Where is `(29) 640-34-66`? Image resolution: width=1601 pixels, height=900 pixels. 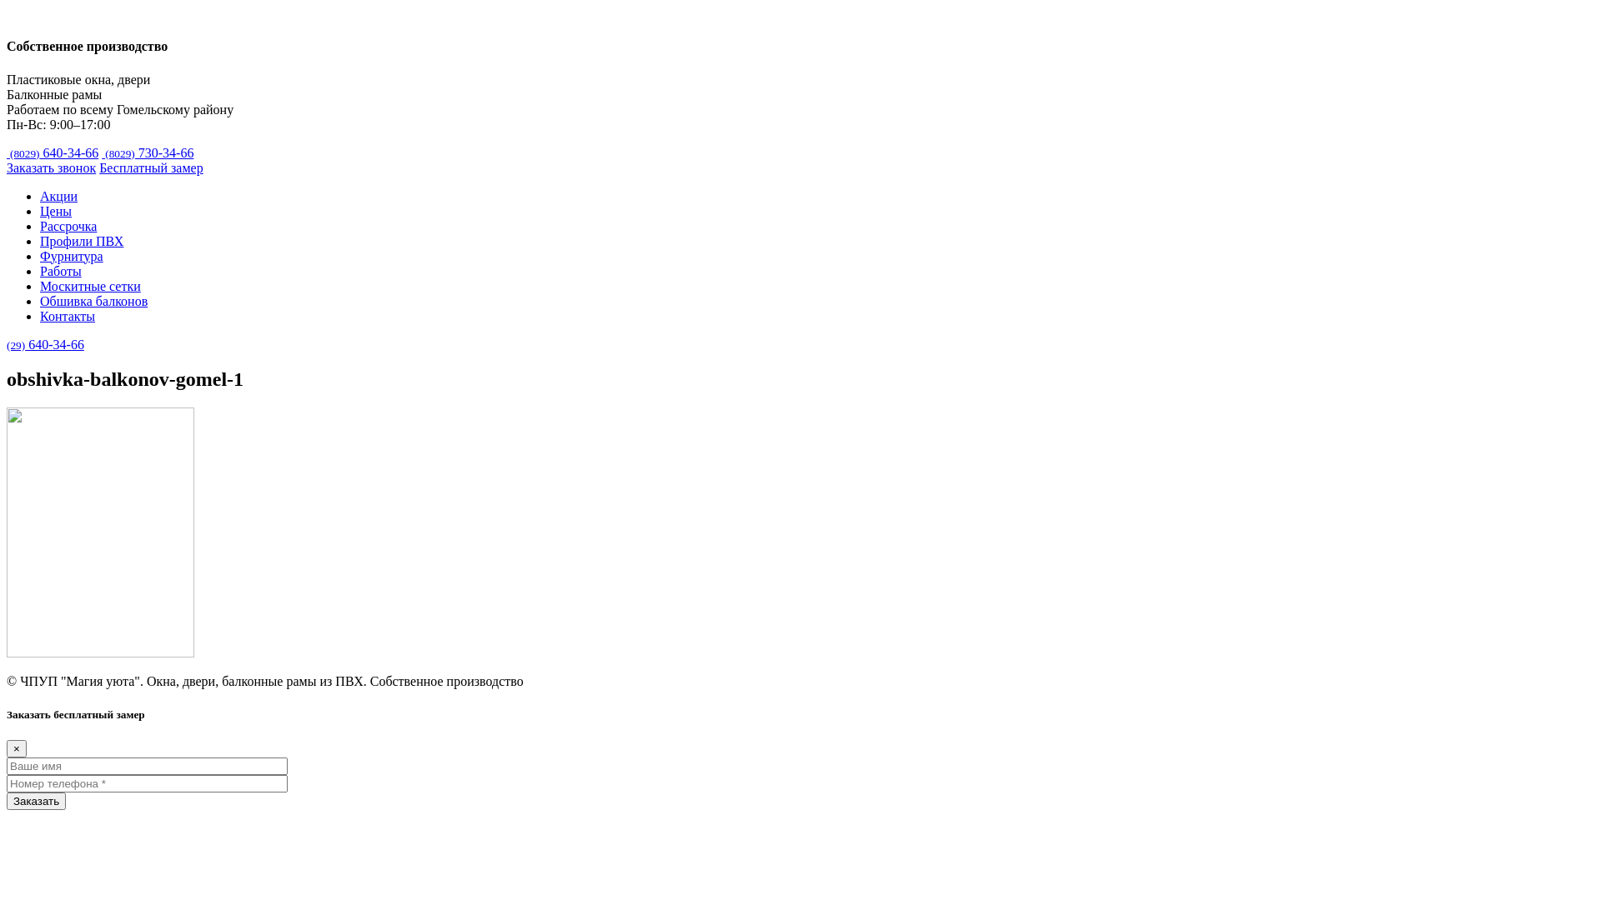 (29) 640-34-66 is located at coordinates (45, 345).